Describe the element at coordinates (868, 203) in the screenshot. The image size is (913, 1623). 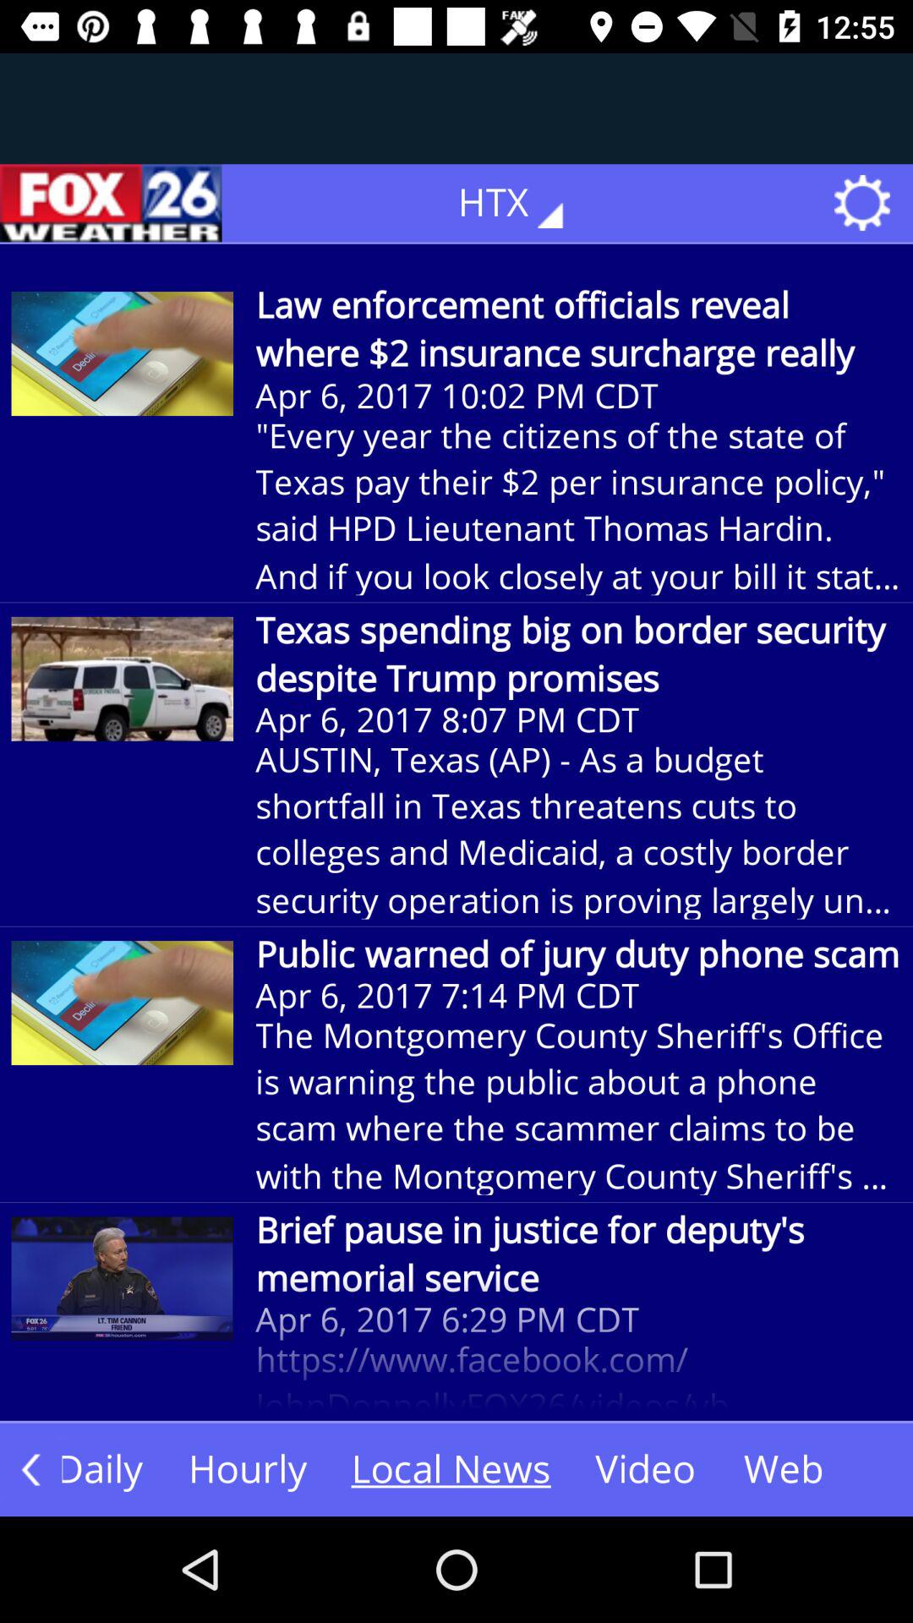
I see `select the settings icon whichis on the top right corner of the page` at that location.